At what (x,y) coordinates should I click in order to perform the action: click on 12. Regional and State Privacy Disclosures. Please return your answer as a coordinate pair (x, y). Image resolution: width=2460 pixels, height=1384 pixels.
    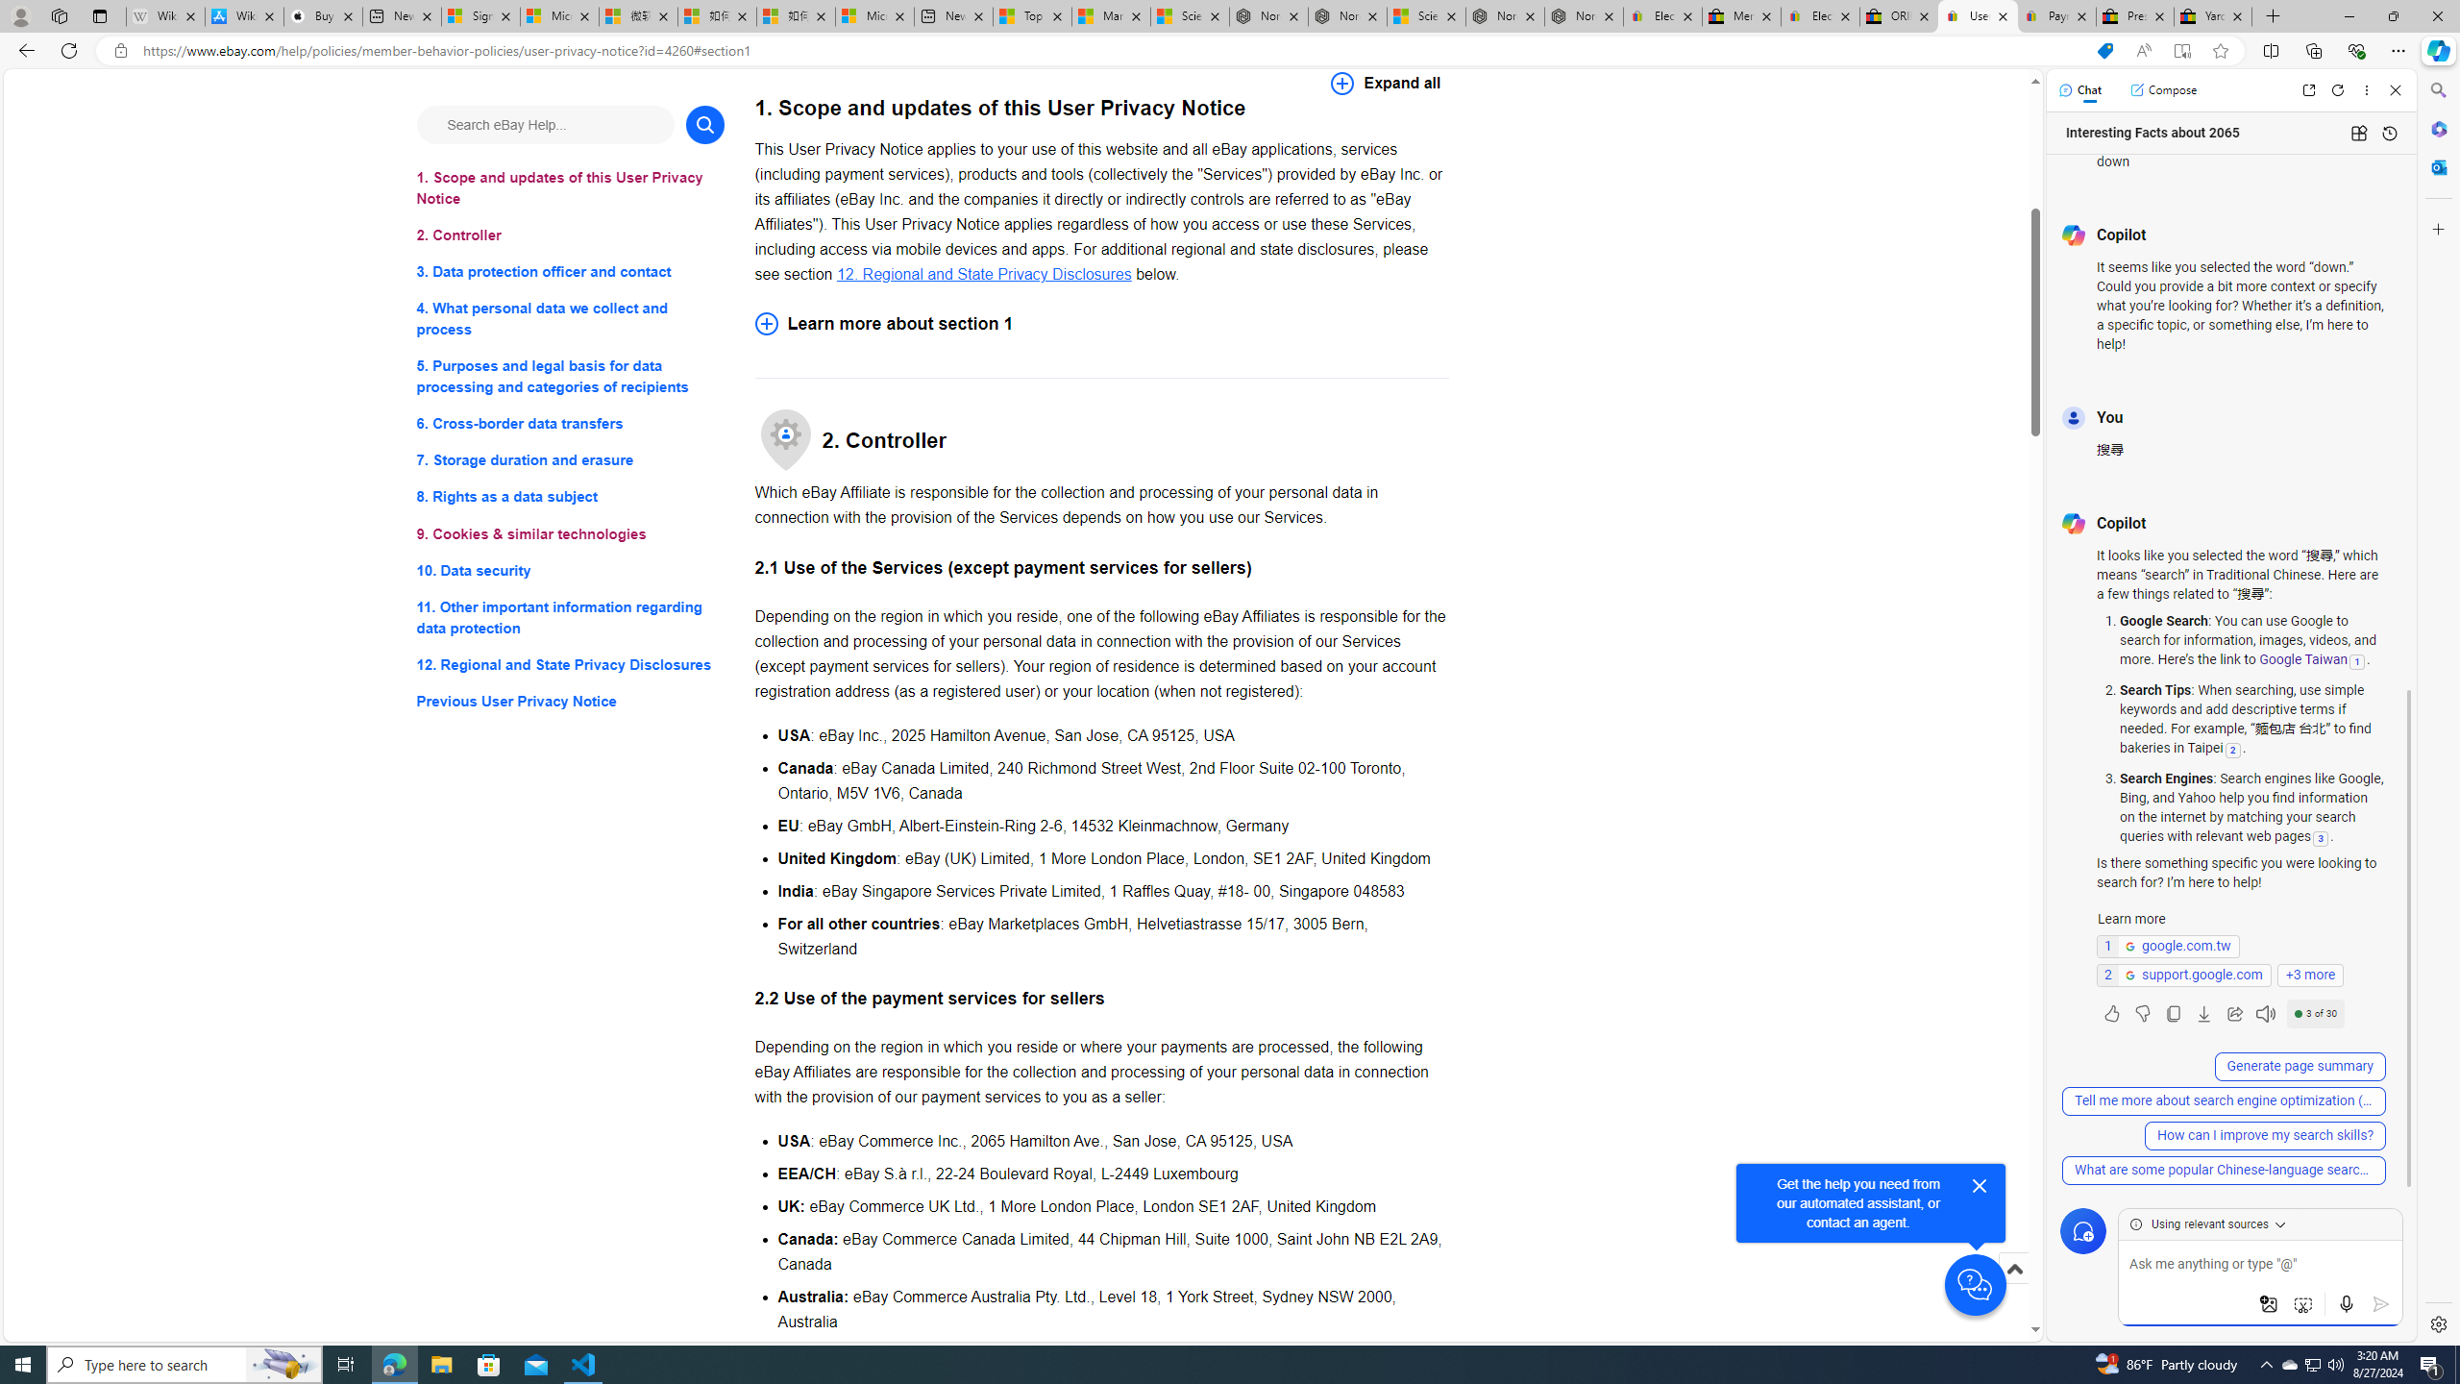
    Looking at the image, I should click on (984, 273).